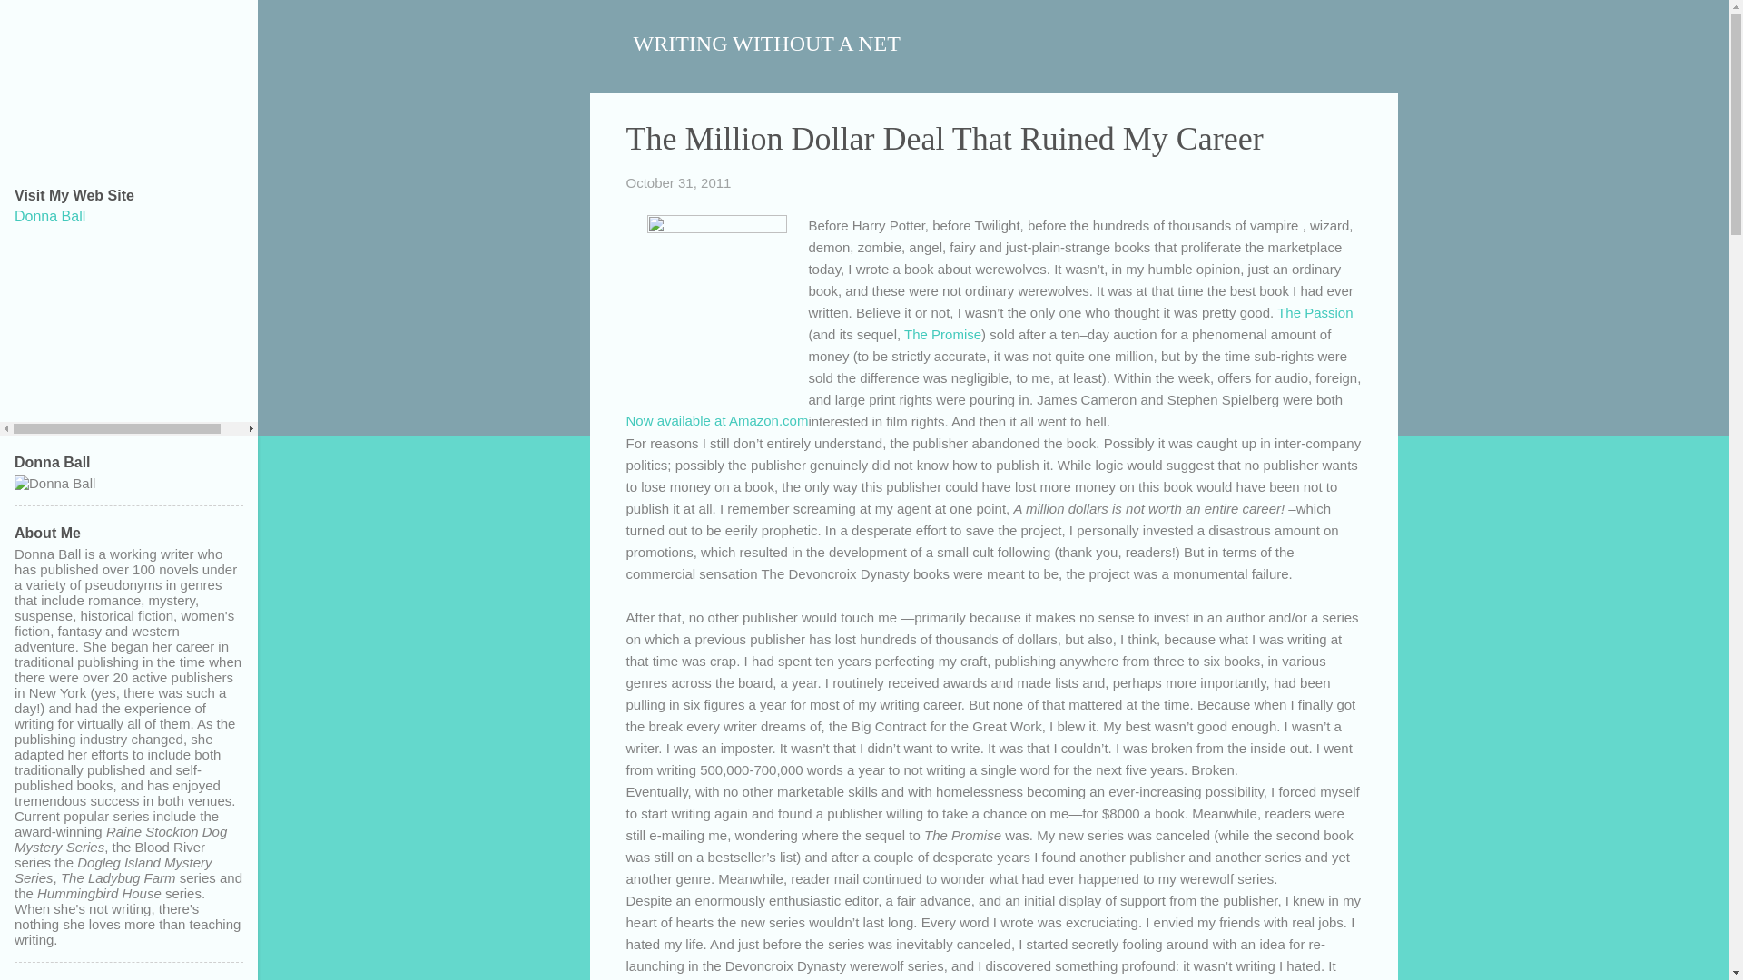 The width and height of the screenshot is (1743, 980). I want to click on October 31, 2011, so click(679, 182).